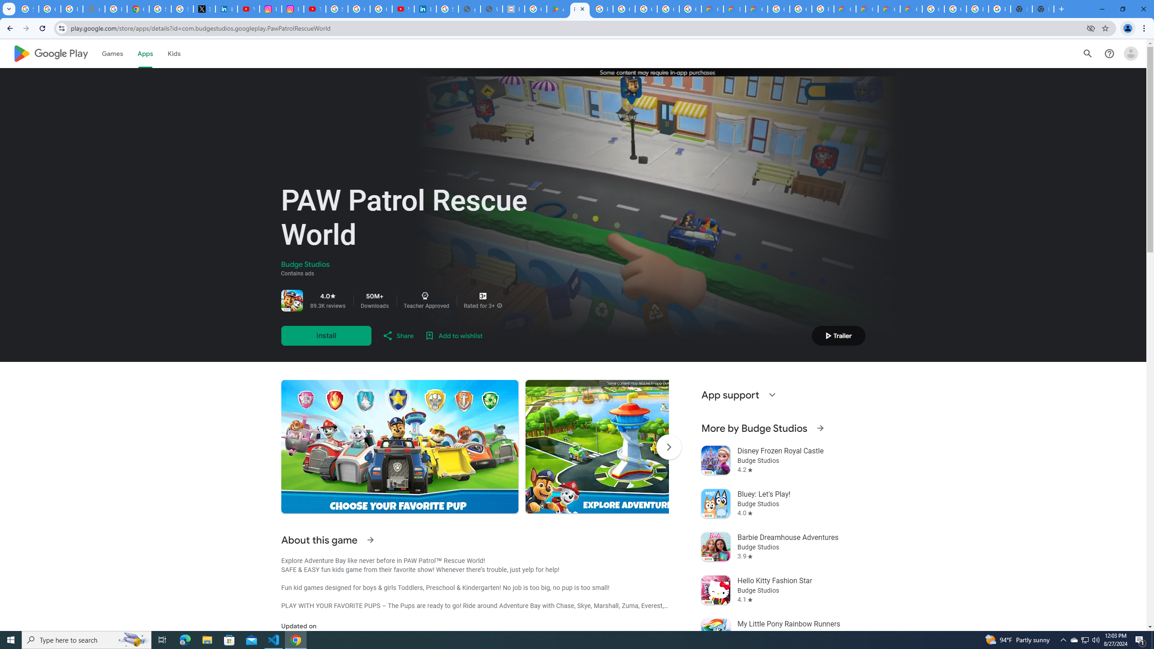 The image size is (1154, 649). What do you see at coordinates (839, 335) in the screenshot?
I see `Play trailer` at bounding box center [839, 335].